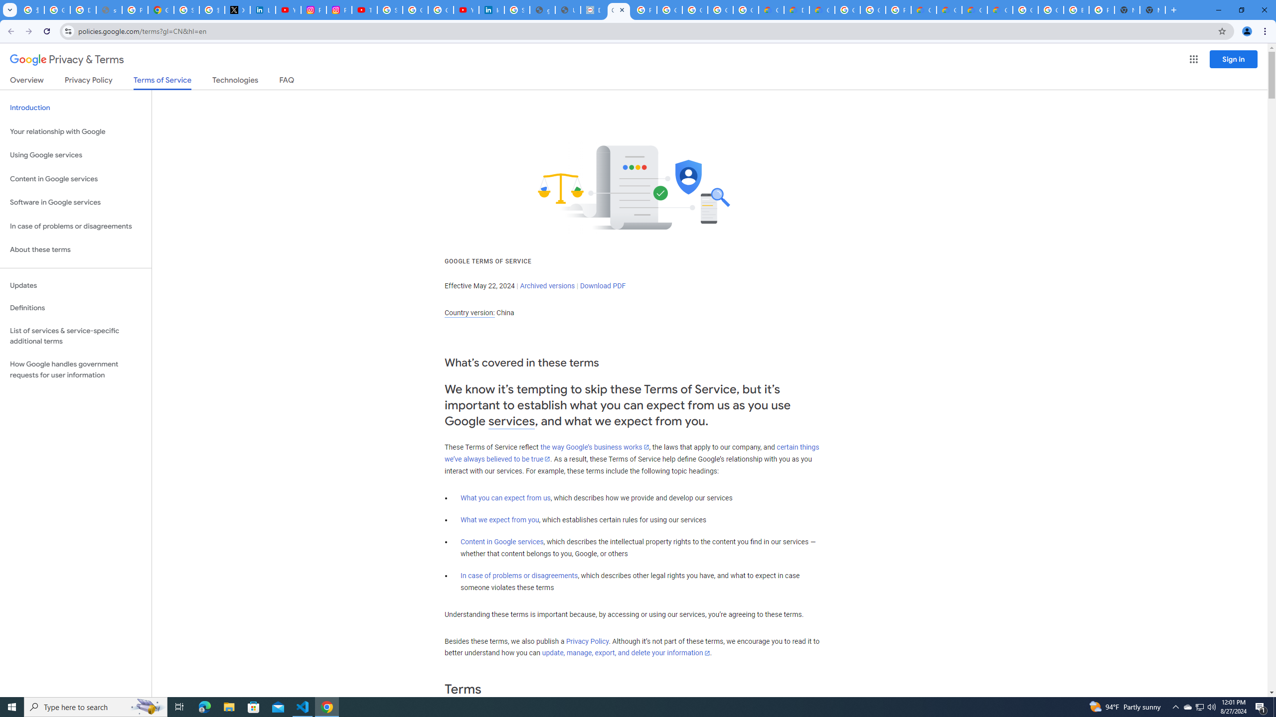 The height and width of the screenshot is (717, 1276). I want to click on Google Cloud Platform, so click(1051, 10).